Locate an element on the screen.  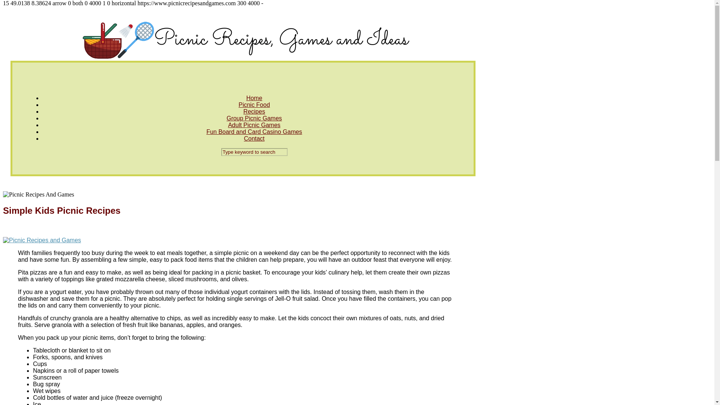
Recipes is located at coordinates (254, 111).